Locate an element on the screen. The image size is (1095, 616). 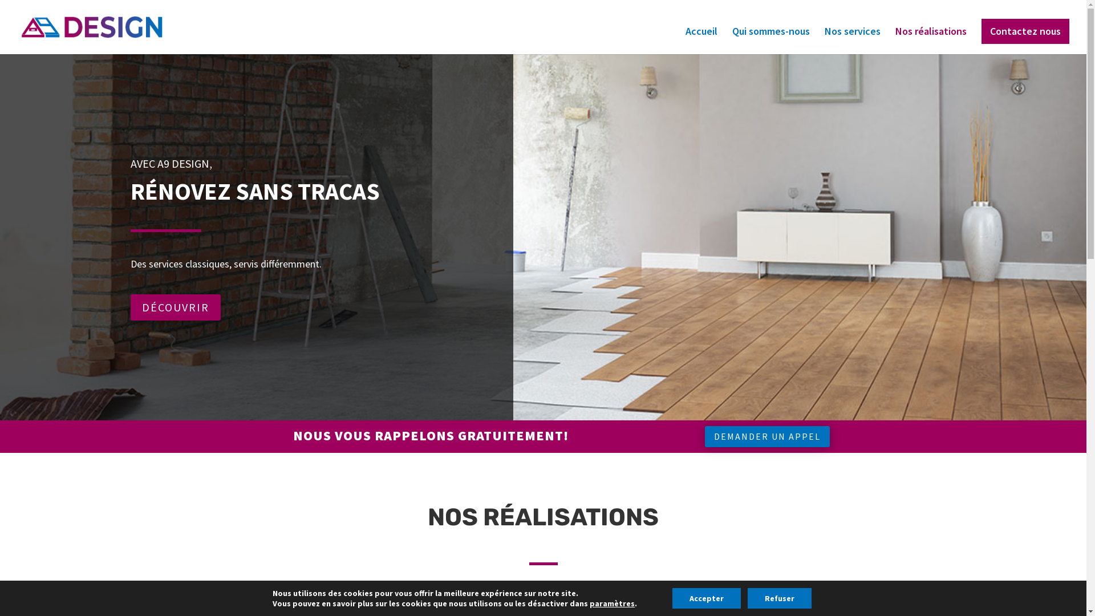
Accueil is located at coordinates (701, 41).